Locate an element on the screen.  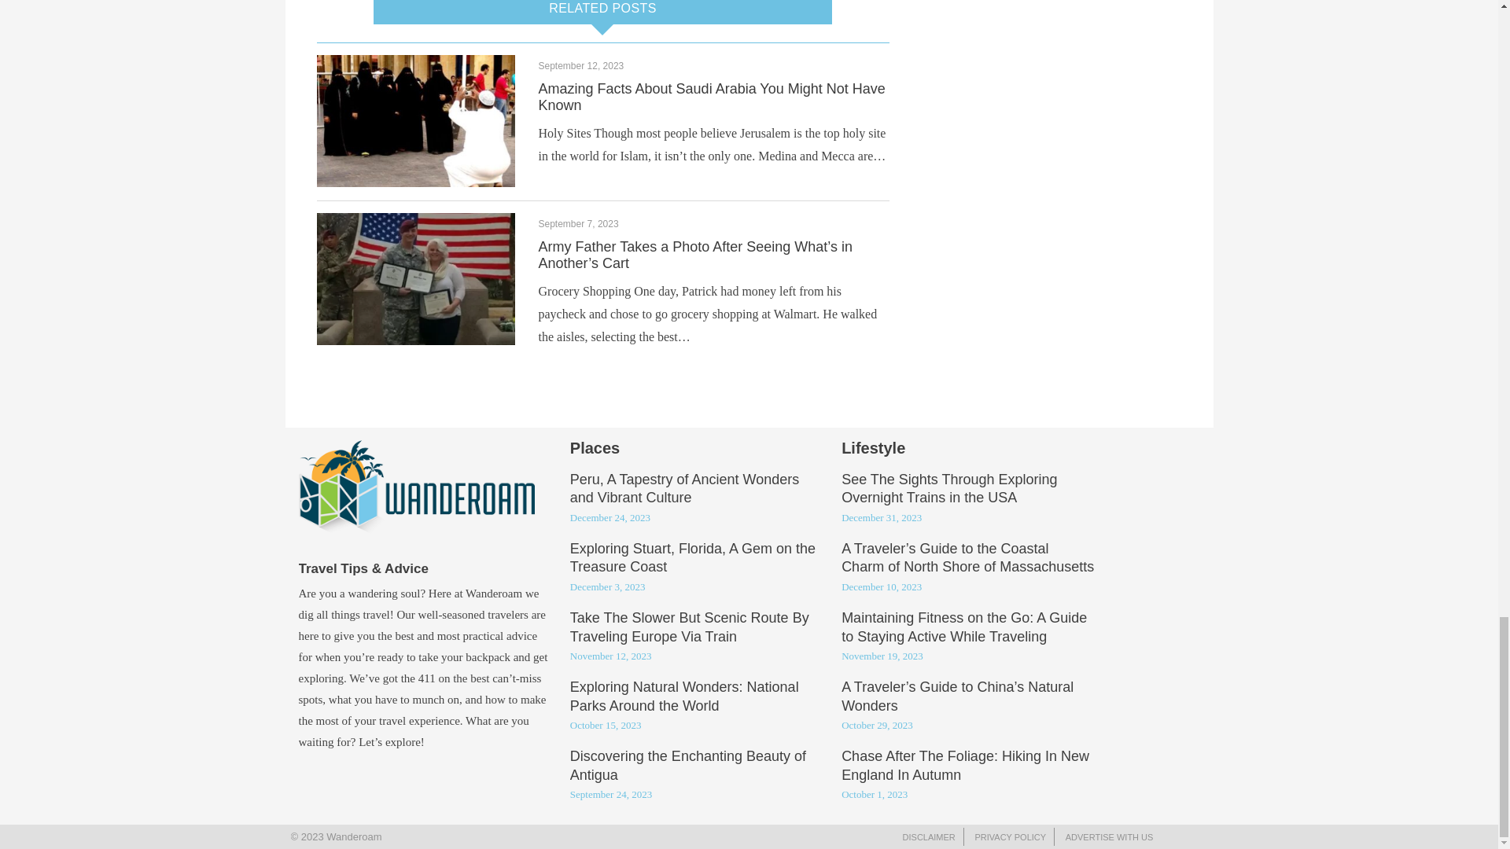
Exploring Stuart, Florida, A Gem on the Treasure Coast is located at coordinates (692, 559).